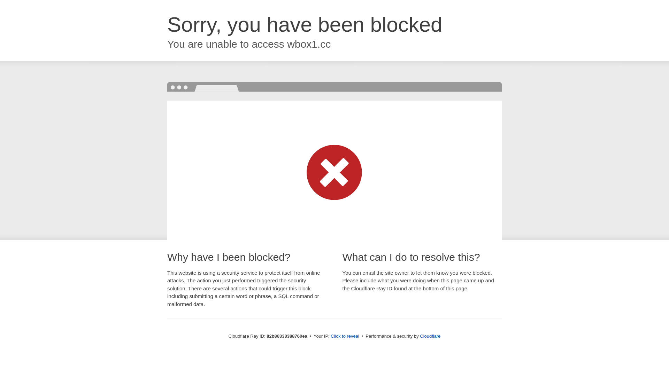 The height and width of the screenshot is (376, 669). I want to click on Click to reveal, so click(345, 336).